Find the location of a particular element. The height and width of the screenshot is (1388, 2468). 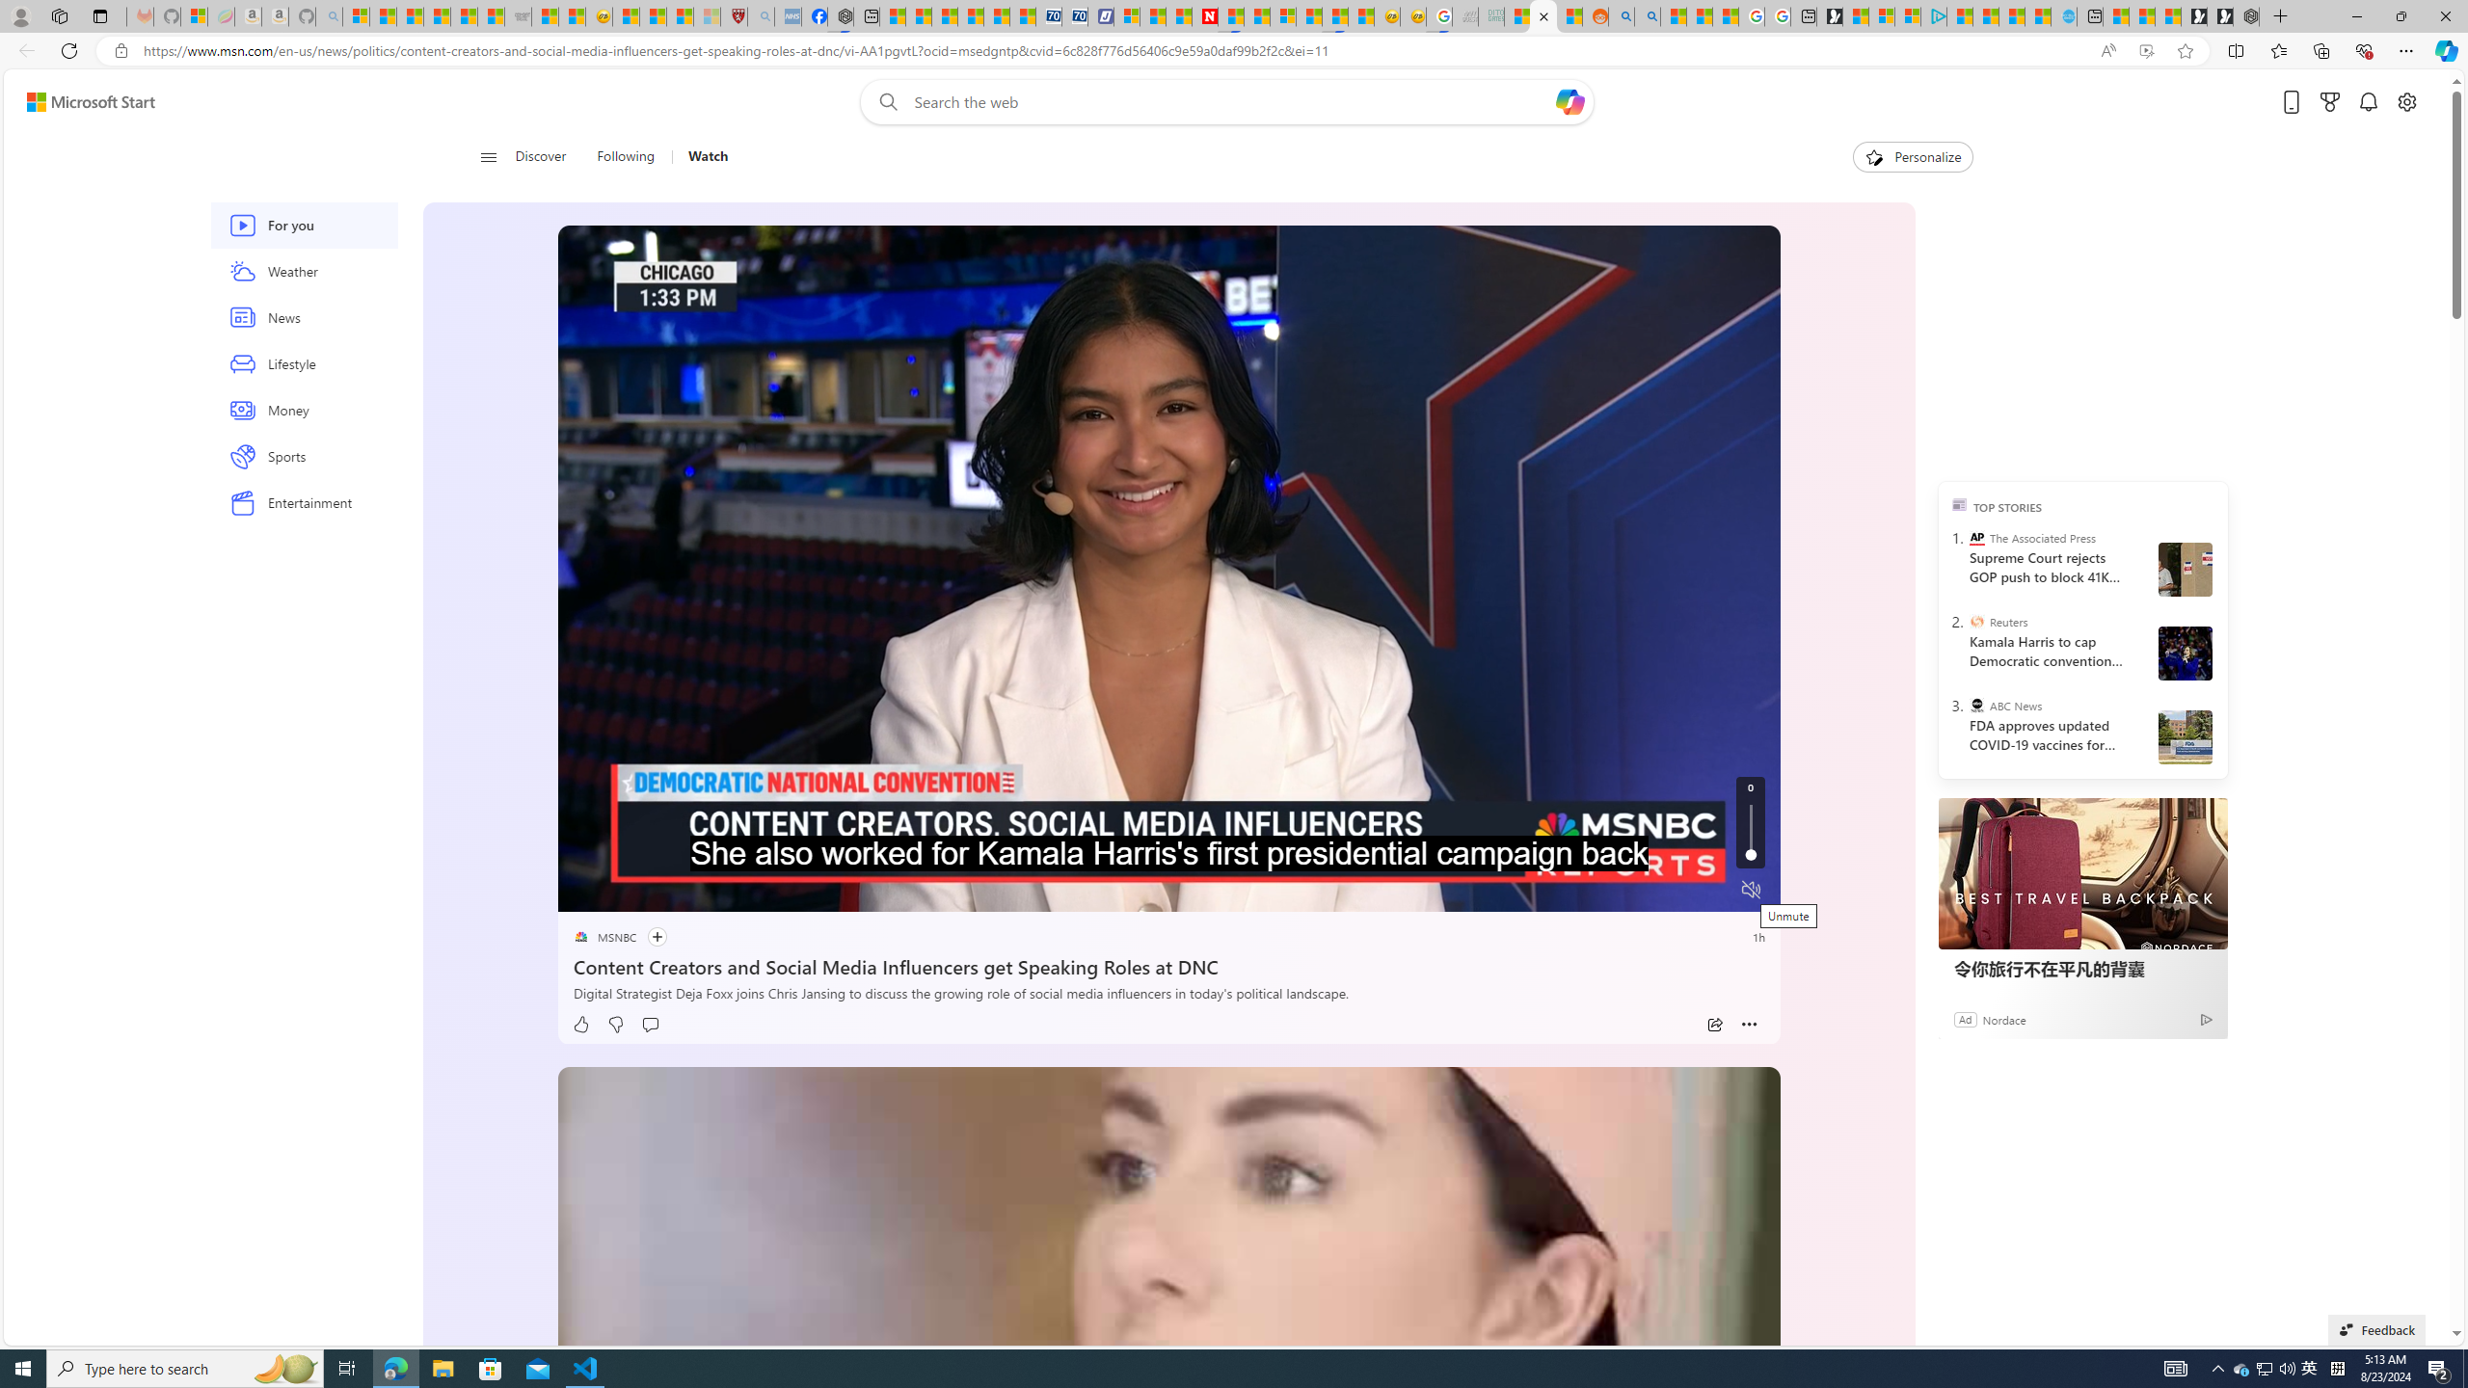

Reuters is located at coordinates (1976, 621).